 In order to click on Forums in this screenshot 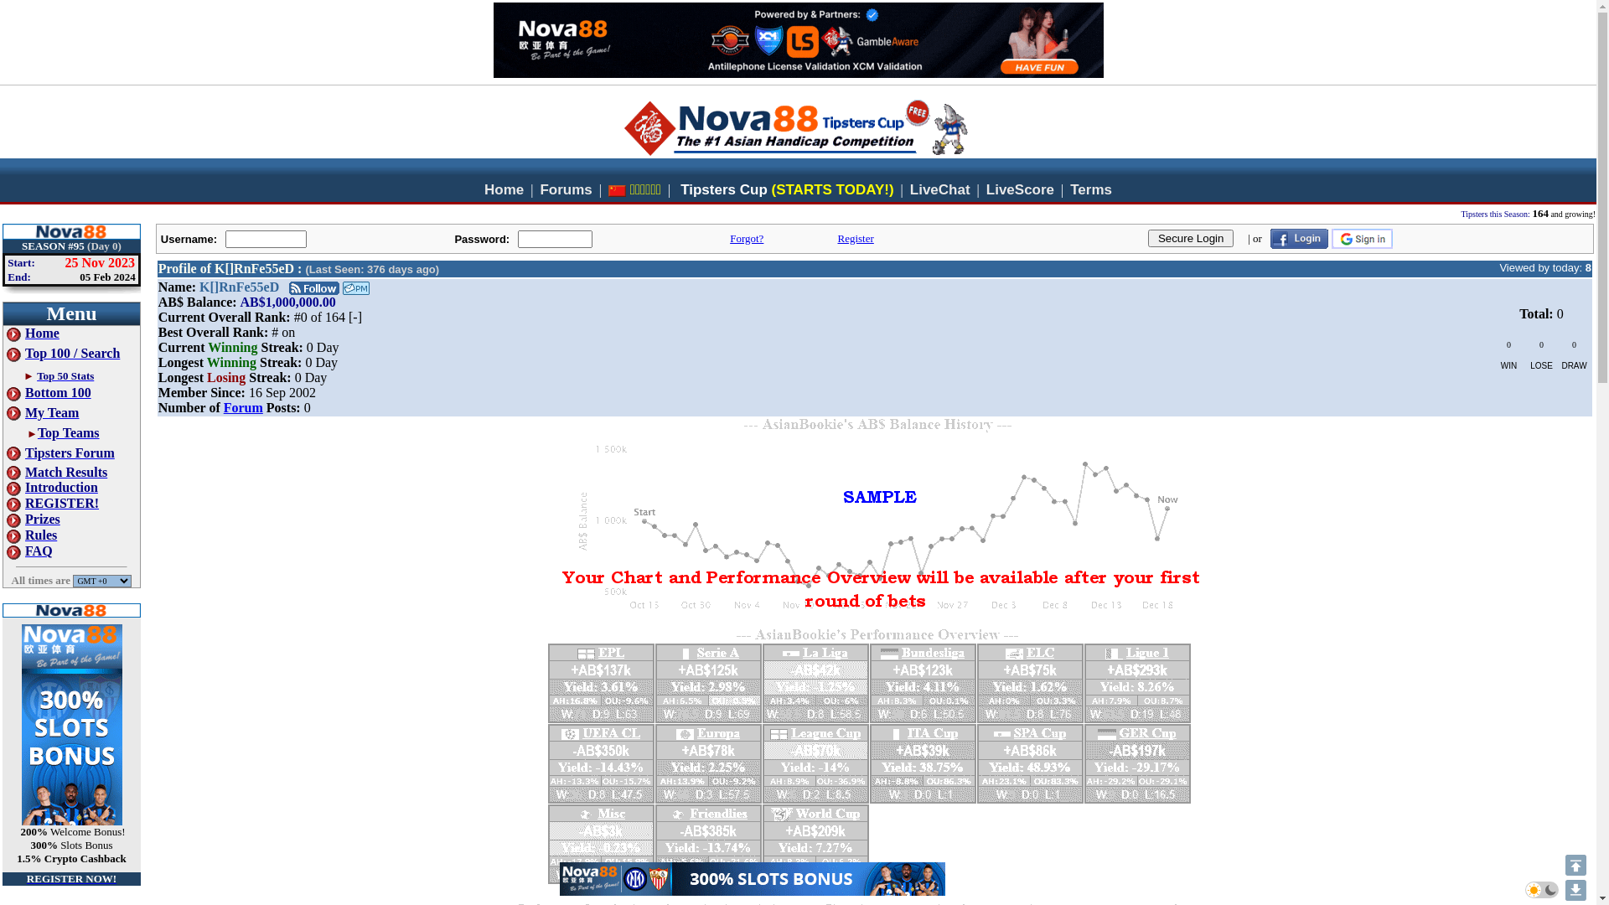, I will do `click(566, 189)`.